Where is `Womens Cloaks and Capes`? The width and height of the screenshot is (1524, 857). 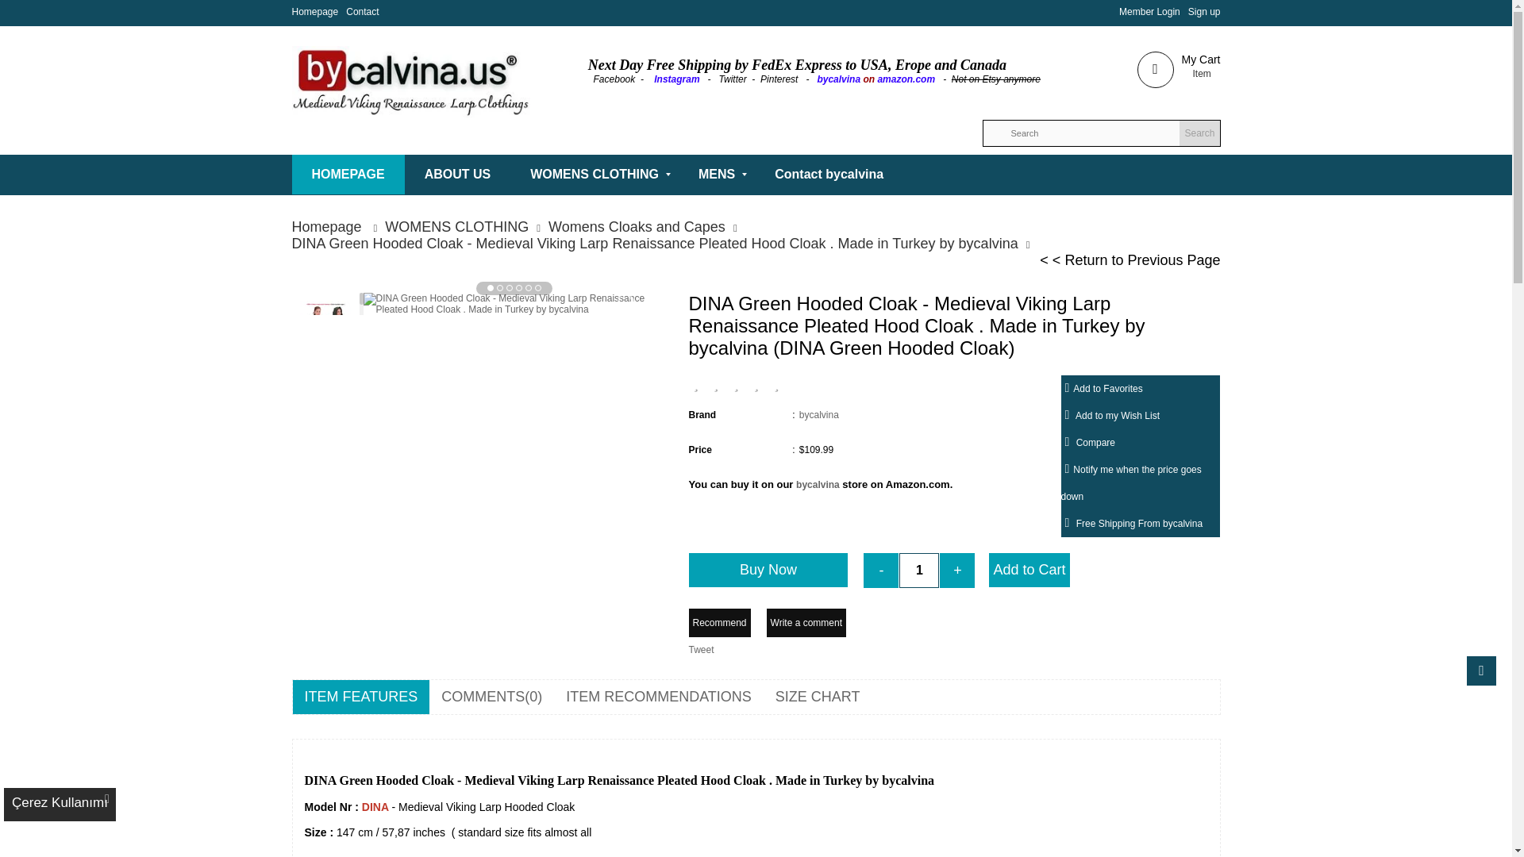 Womens Cloaks and Capes is located at coordinates (646, 227).